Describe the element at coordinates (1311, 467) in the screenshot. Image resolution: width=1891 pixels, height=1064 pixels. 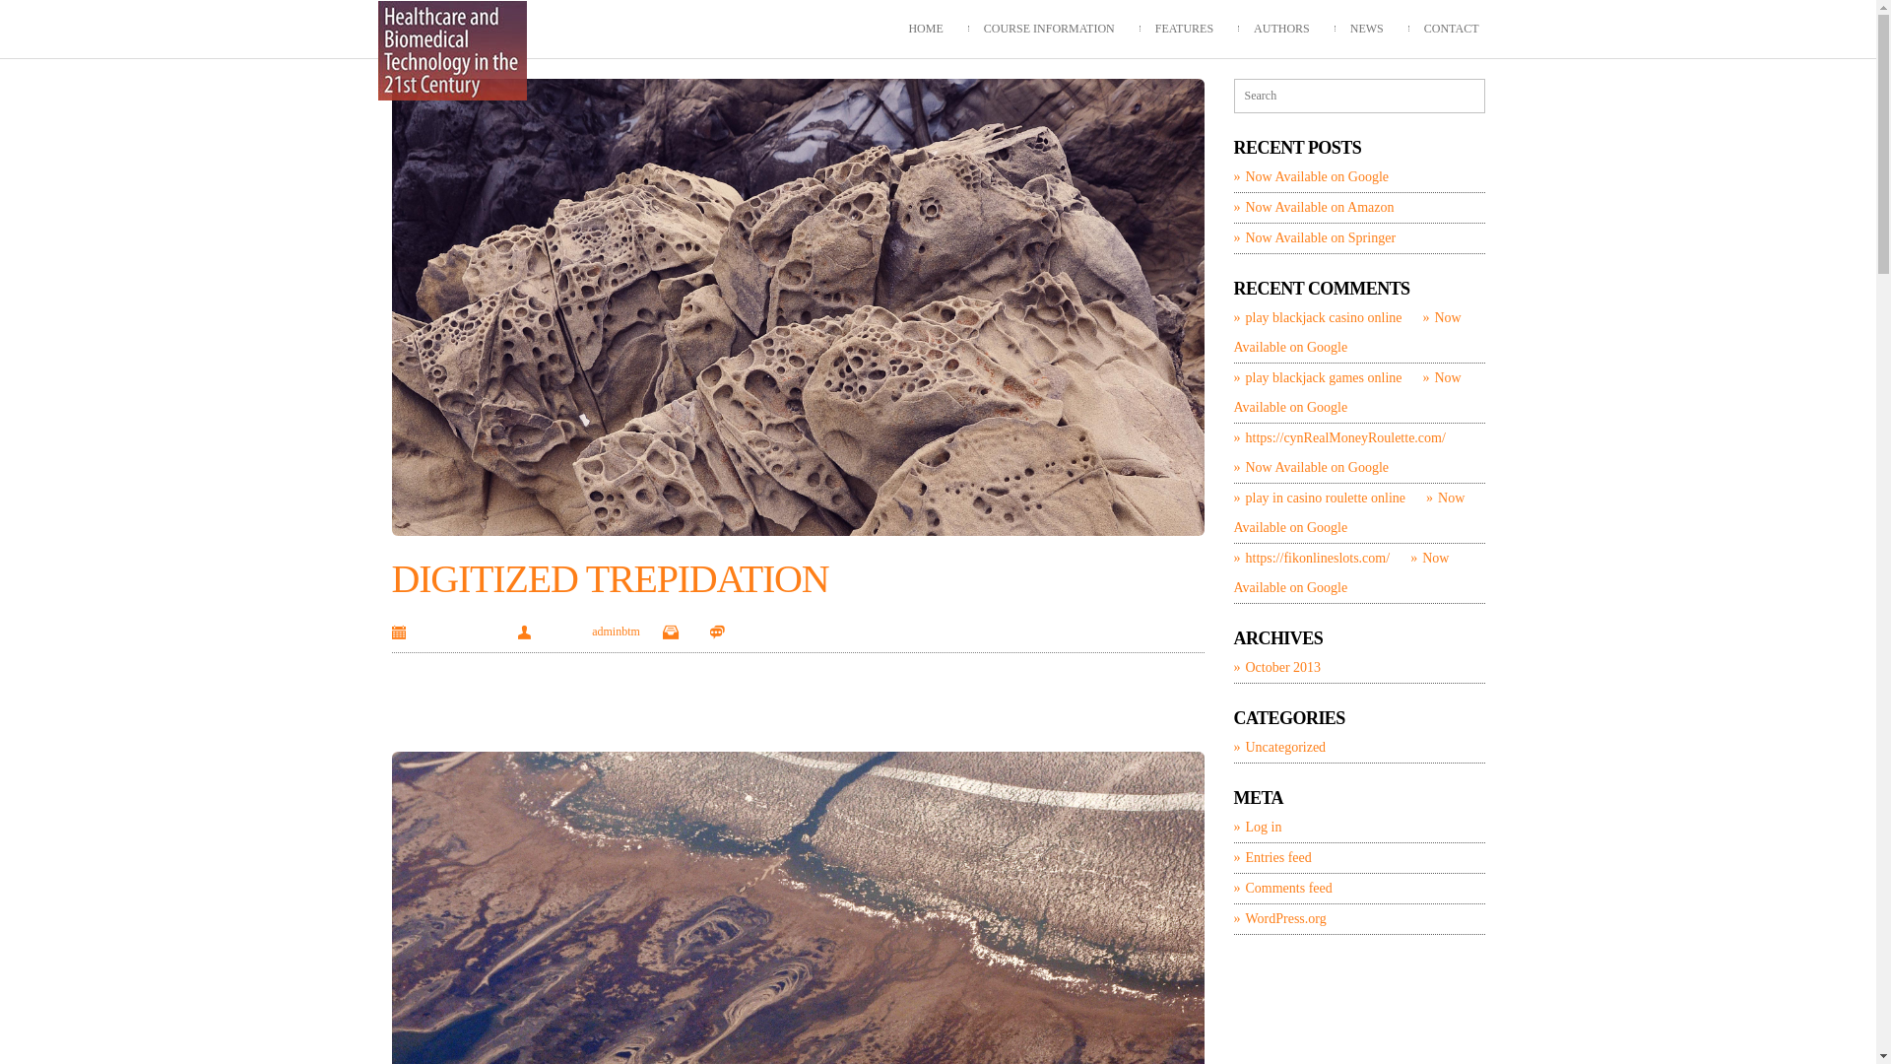
I see `Now Available on Google` at that location.